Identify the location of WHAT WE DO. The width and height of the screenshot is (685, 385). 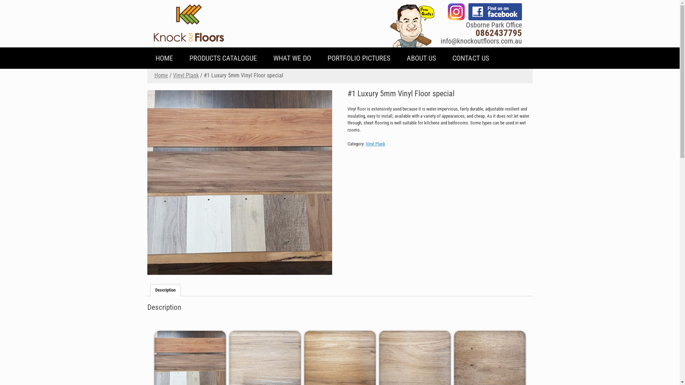
(292, 58).